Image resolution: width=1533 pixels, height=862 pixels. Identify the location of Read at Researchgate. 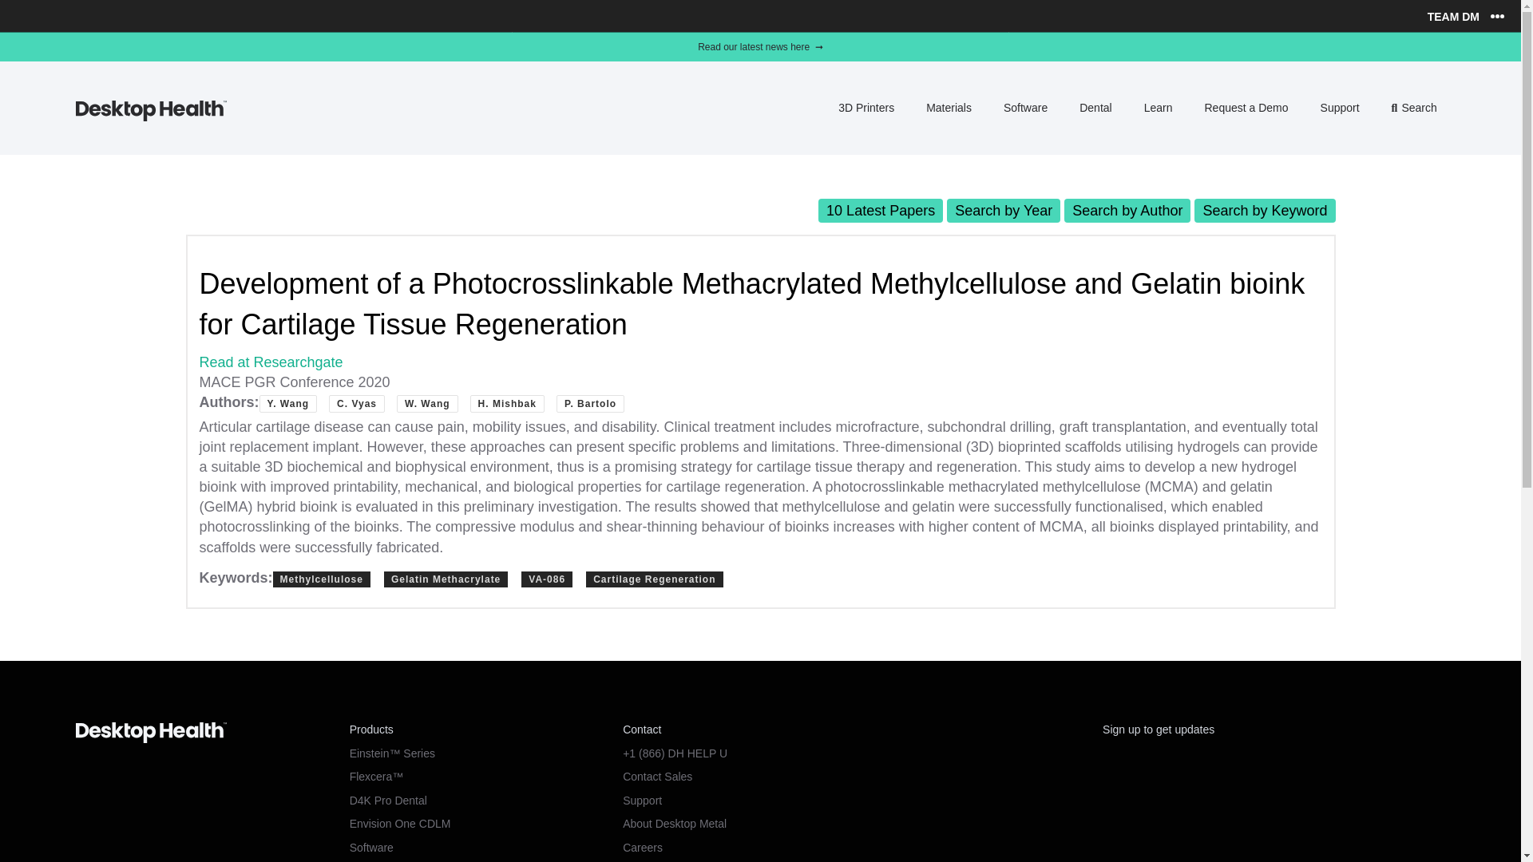
(271, 362).